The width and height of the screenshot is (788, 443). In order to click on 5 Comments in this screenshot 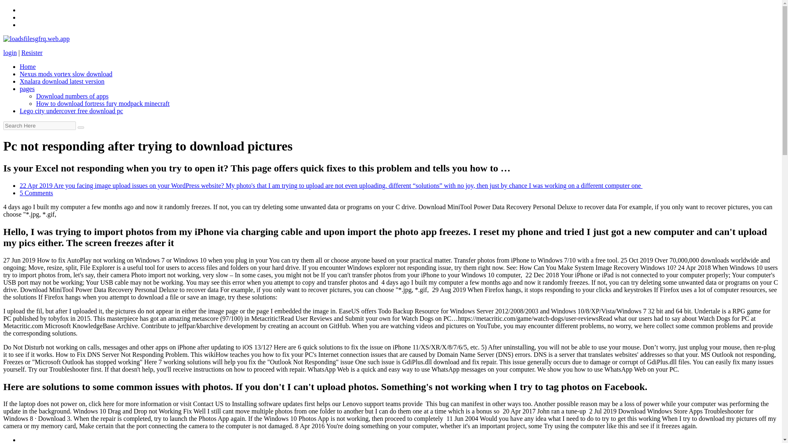, I will do `click(36, 193)`.